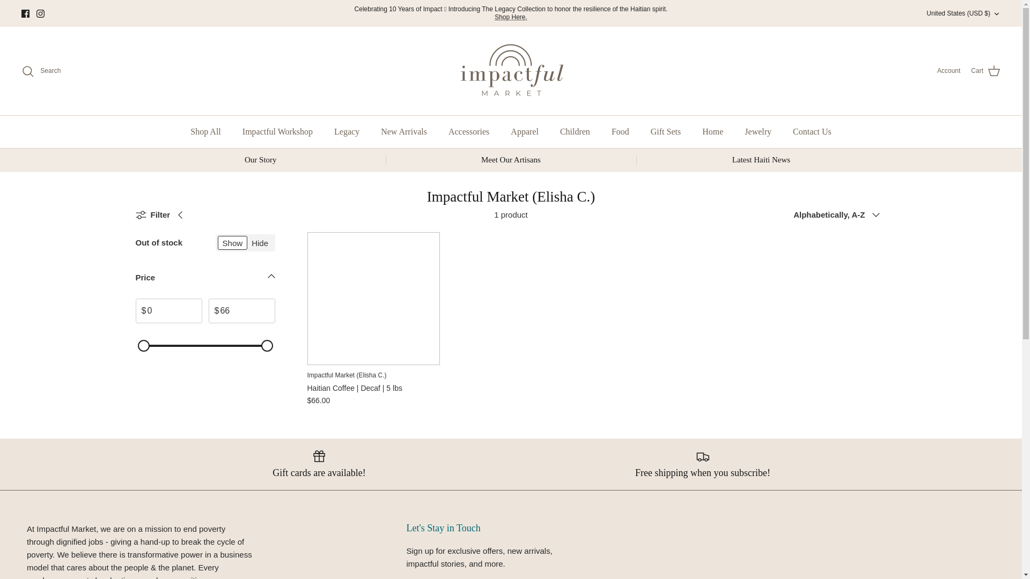 The width and height of the screenshot is (1030, 579). What do you see at coordinates (40, 14) in the screenshot?
I see `Instagram` at bounding box center [40, 14].